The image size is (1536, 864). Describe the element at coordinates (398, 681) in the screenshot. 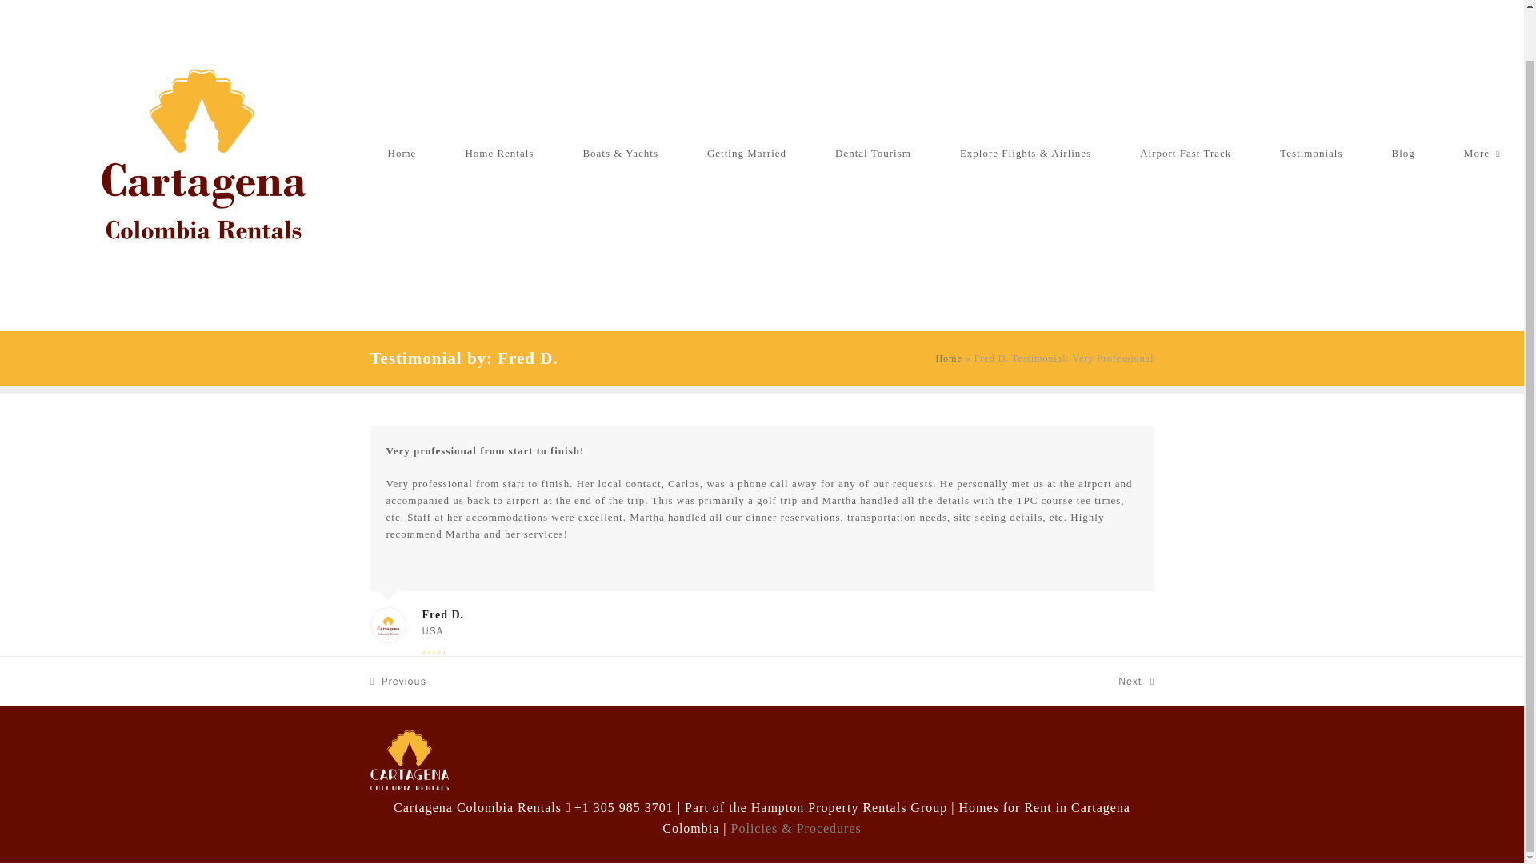

I see `Getting Married` at that location.